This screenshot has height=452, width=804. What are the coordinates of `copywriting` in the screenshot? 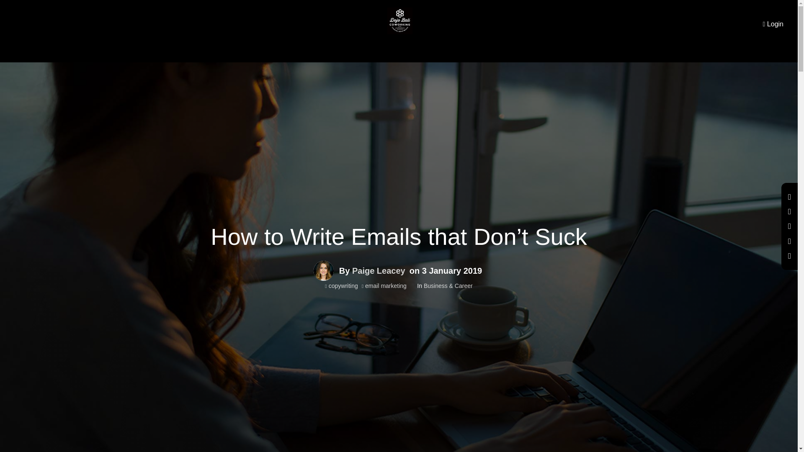 It's located at (341, 286).